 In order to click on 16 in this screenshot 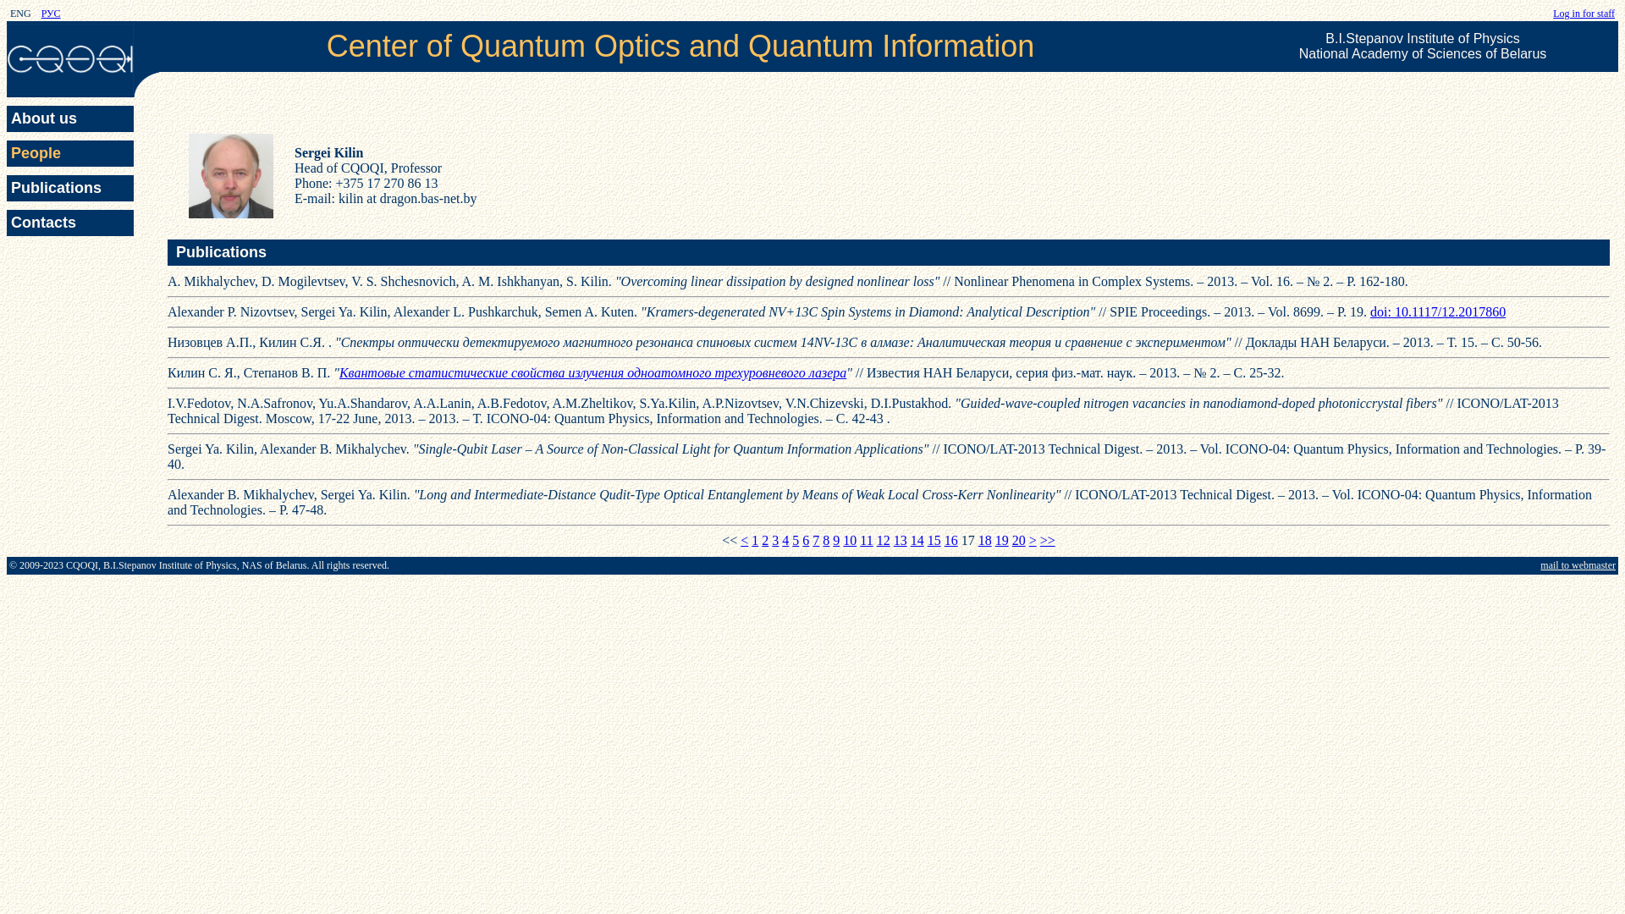, I will do `click(951, 540)`.